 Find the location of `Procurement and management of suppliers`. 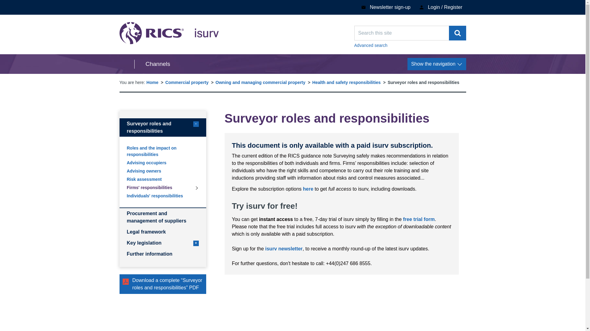

Procurement and management of suppliers is located at coordinates (152, 64).